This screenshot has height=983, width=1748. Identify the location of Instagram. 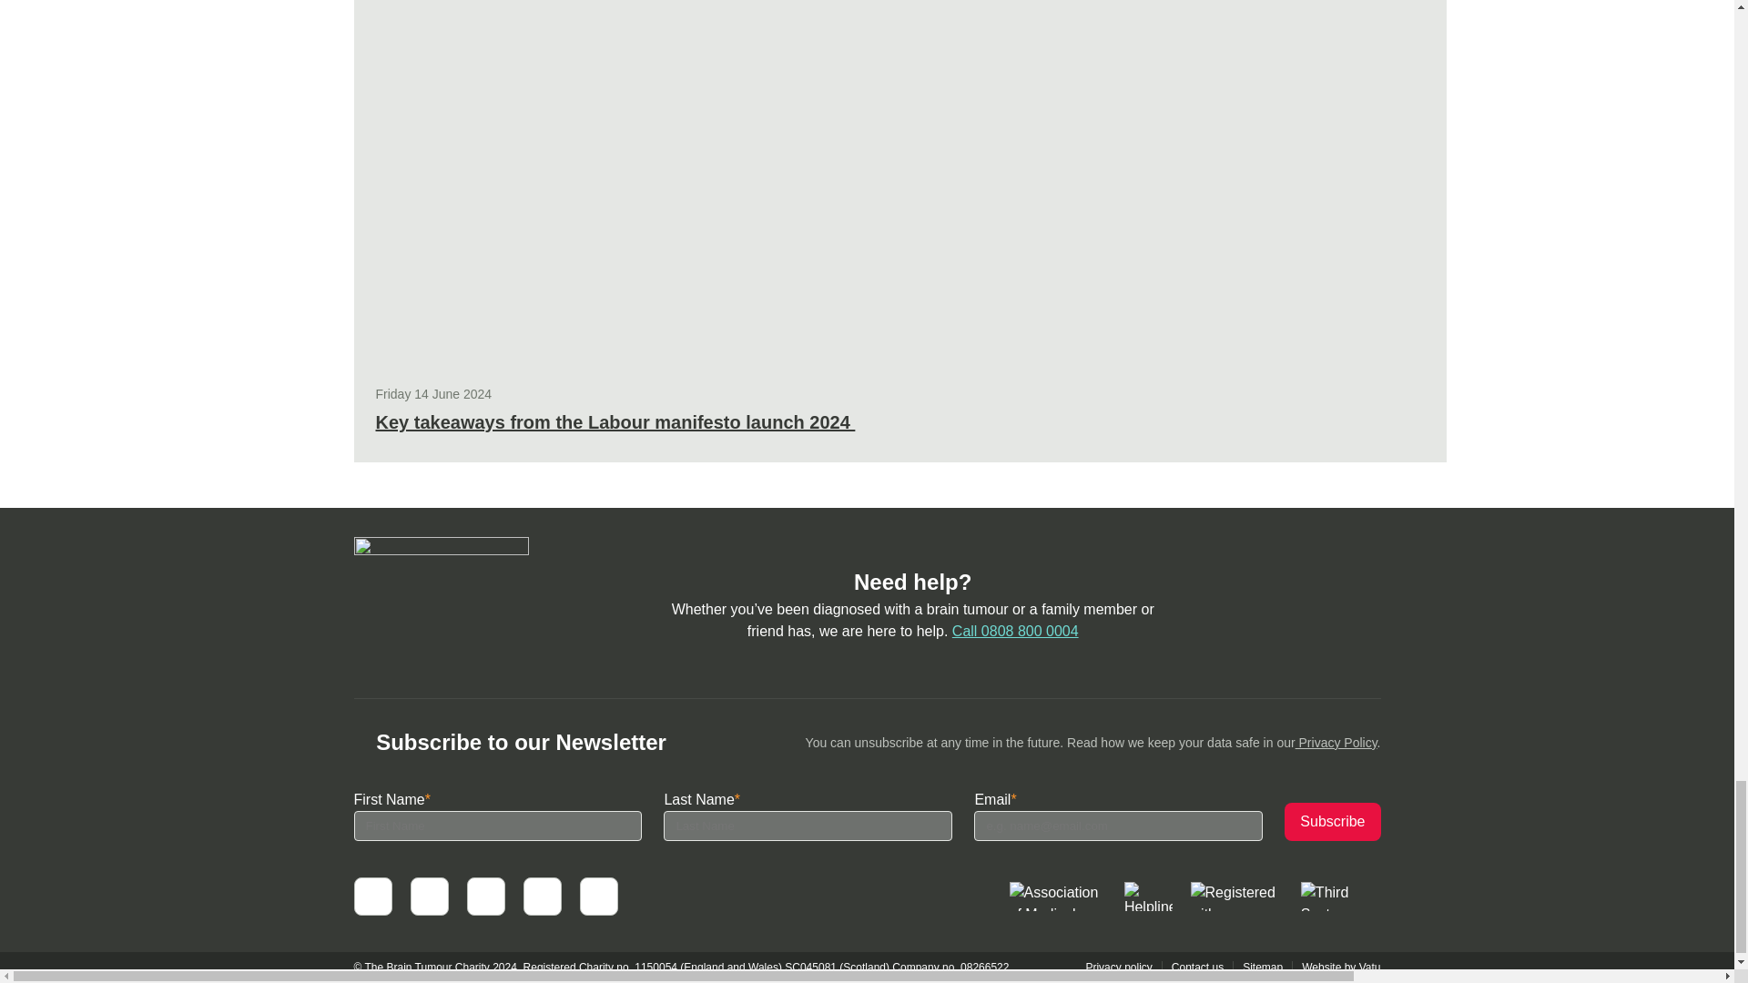
(597, 896).